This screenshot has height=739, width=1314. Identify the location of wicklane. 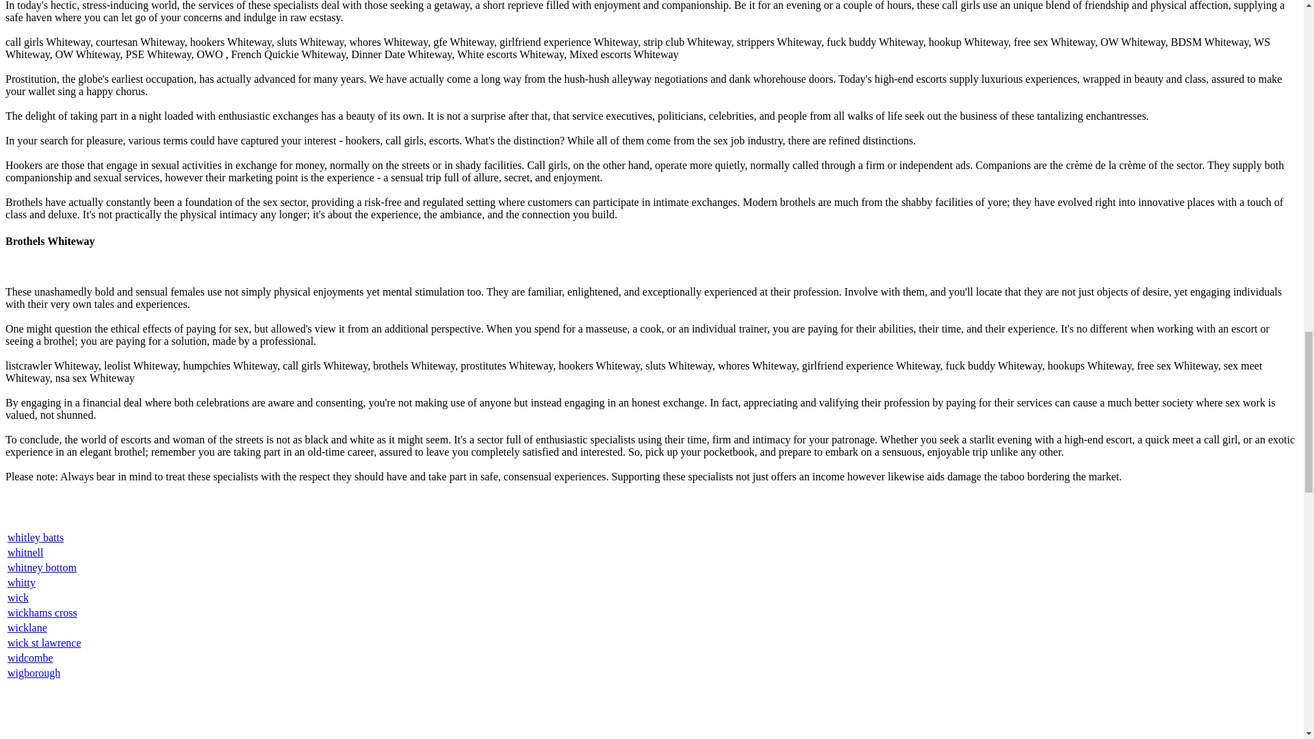
(27, 627).